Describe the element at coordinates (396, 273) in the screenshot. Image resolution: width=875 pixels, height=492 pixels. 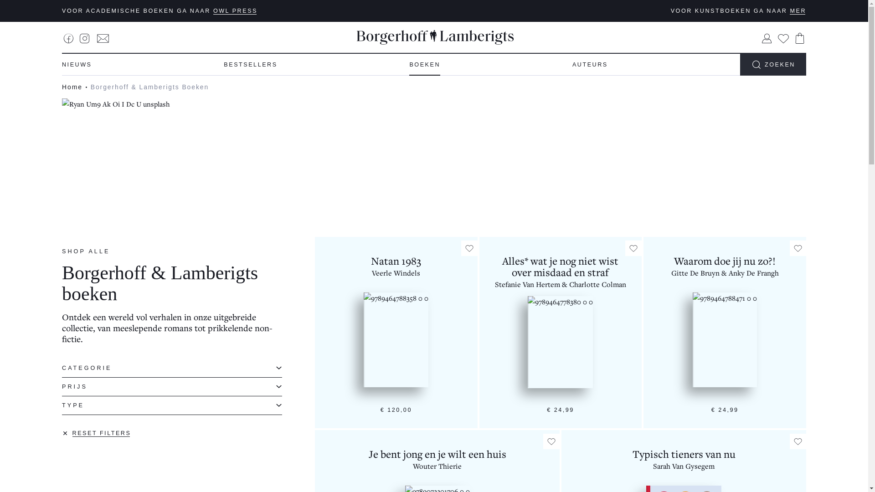
I see `Veerle Windels` at that location.